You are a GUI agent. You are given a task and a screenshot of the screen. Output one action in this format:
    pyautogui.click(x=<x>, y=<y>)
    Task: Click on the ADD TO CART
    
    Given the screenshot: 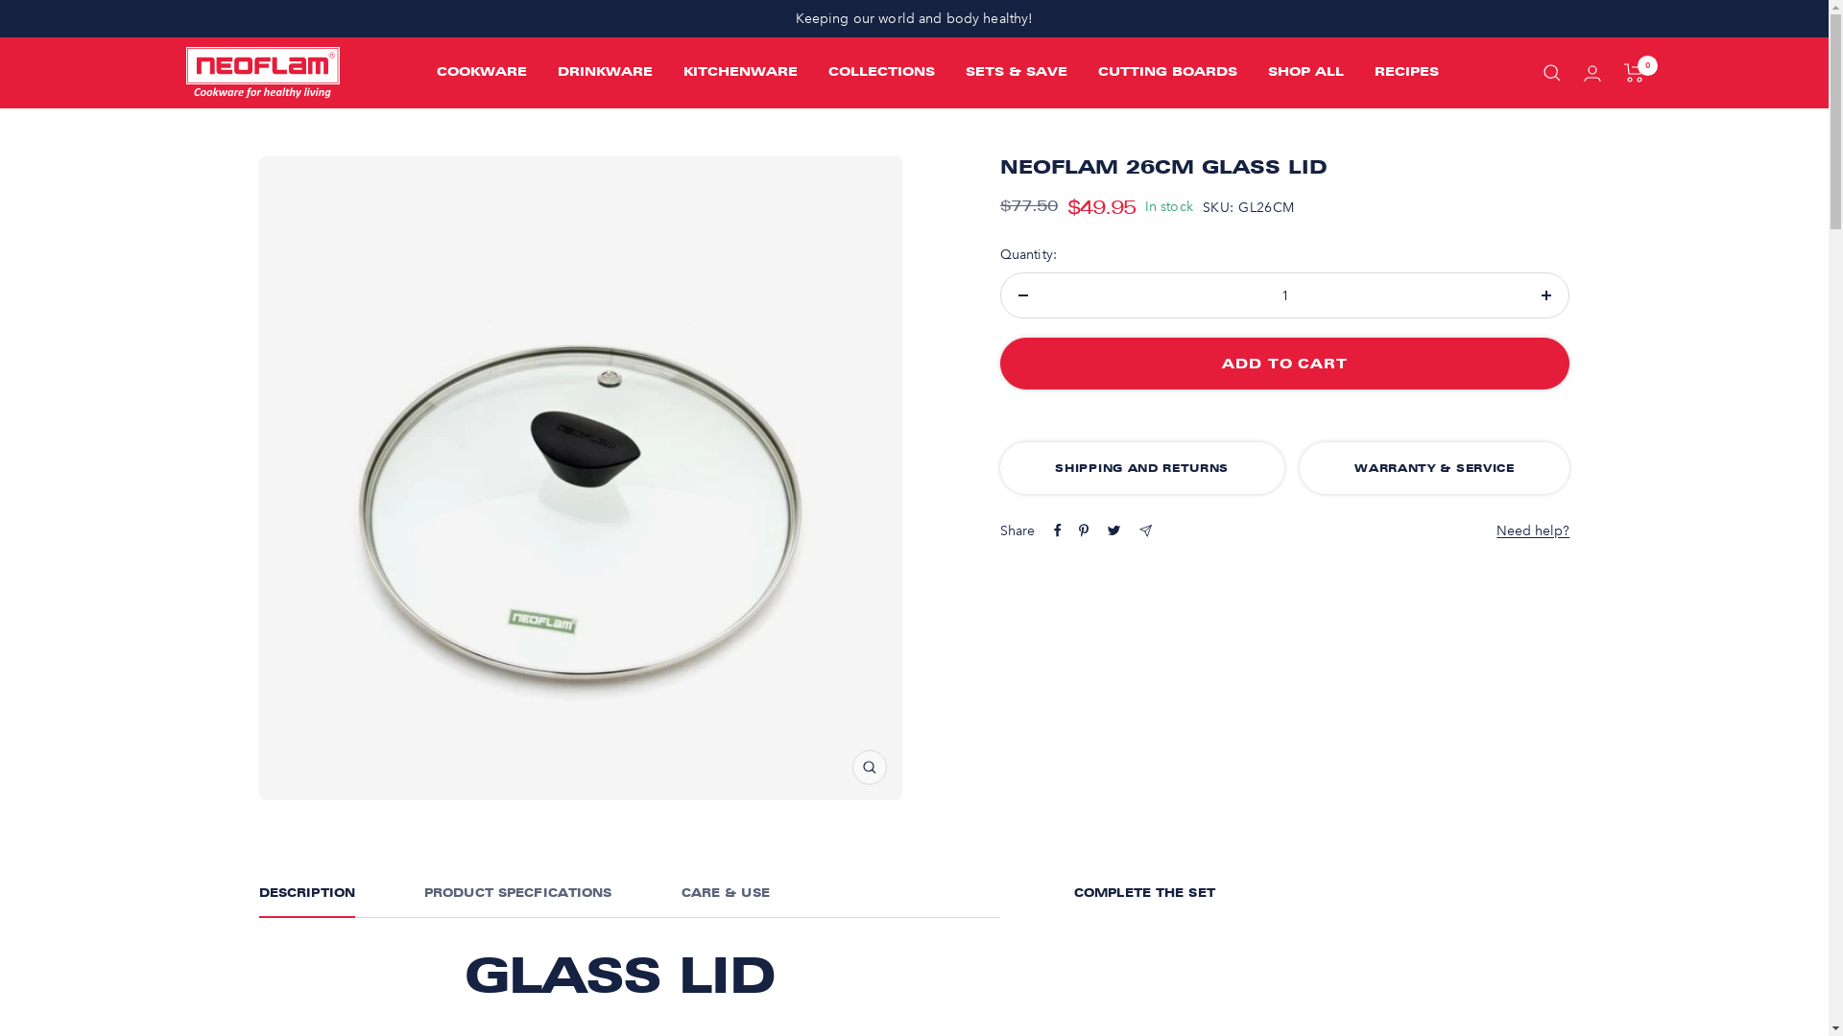 What is the action you would take?
    pyautogui.click(x=1285, y=364)
    